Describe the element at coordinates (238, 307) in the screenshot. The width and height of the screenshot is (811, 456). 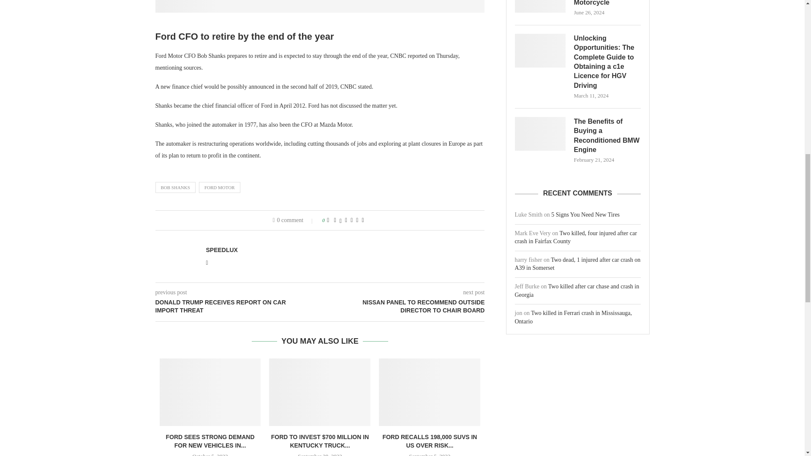
I see `DONALD TRUMP RECEIVES REPORT ON CAR IMPORT THREAT` at that location.